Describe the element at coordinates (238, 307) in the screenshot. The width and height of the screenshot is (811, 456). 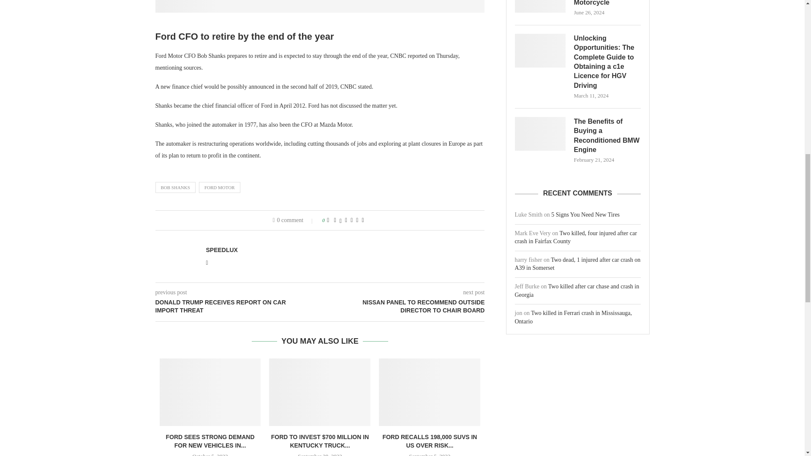
I see `DONALD TRUMP RECEIVES REPORT ON CAR IMPORT THREAT` at that location.